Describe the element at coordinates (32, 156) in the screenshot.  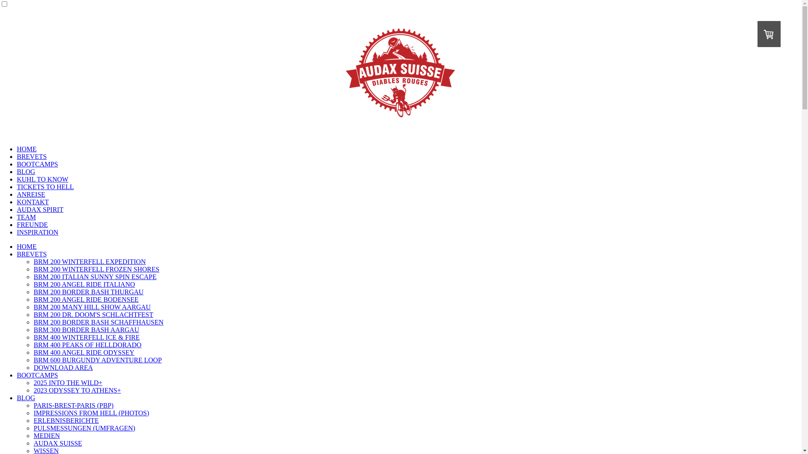
I see `BREVETS` at that location.